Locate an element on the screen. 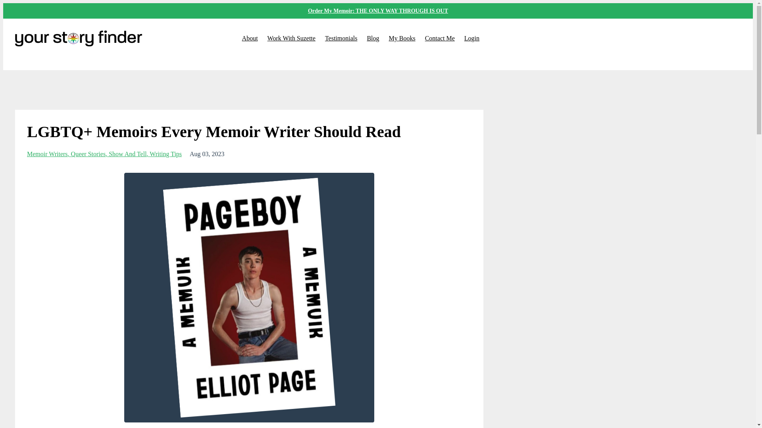 The width and height of the screenshot is (762, 428). Login is located at coordinates (471, 38).